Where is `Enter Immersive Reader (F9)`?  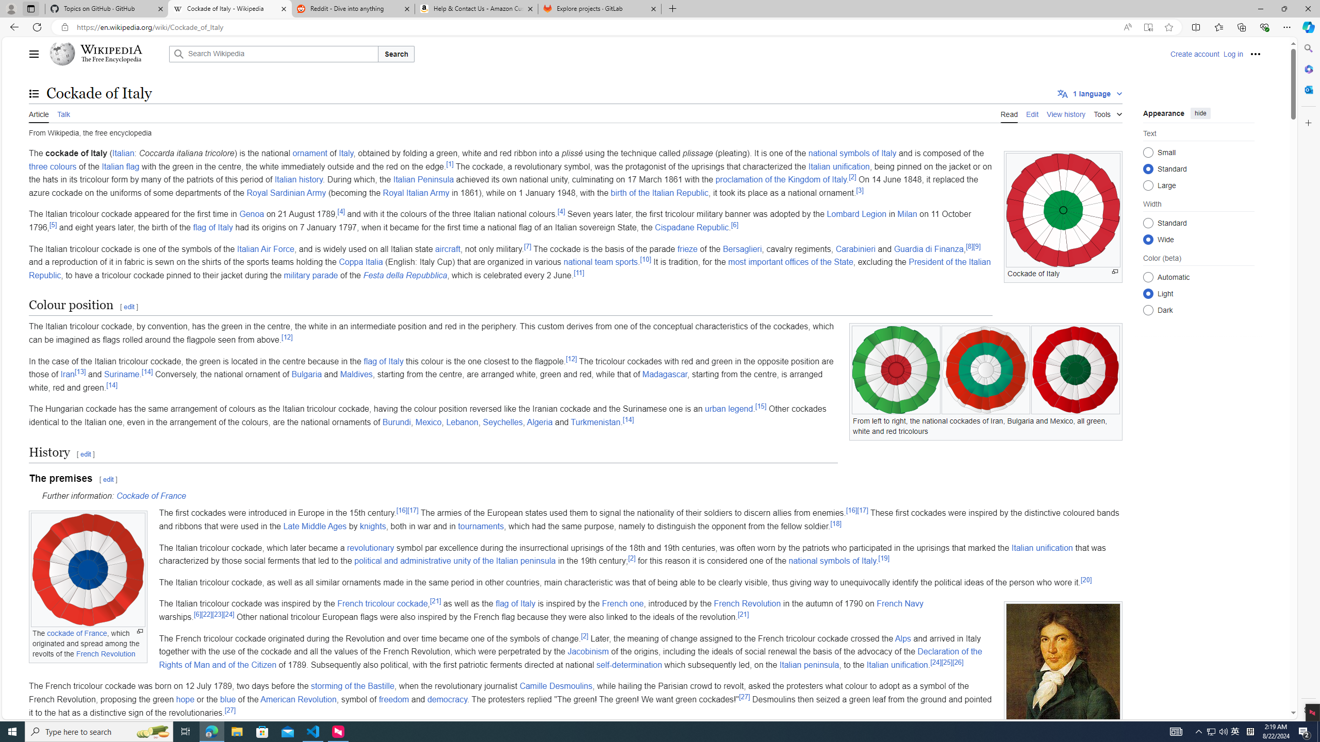
Enter Immersive Reader (F9) is located at coordinates (1148, 27).